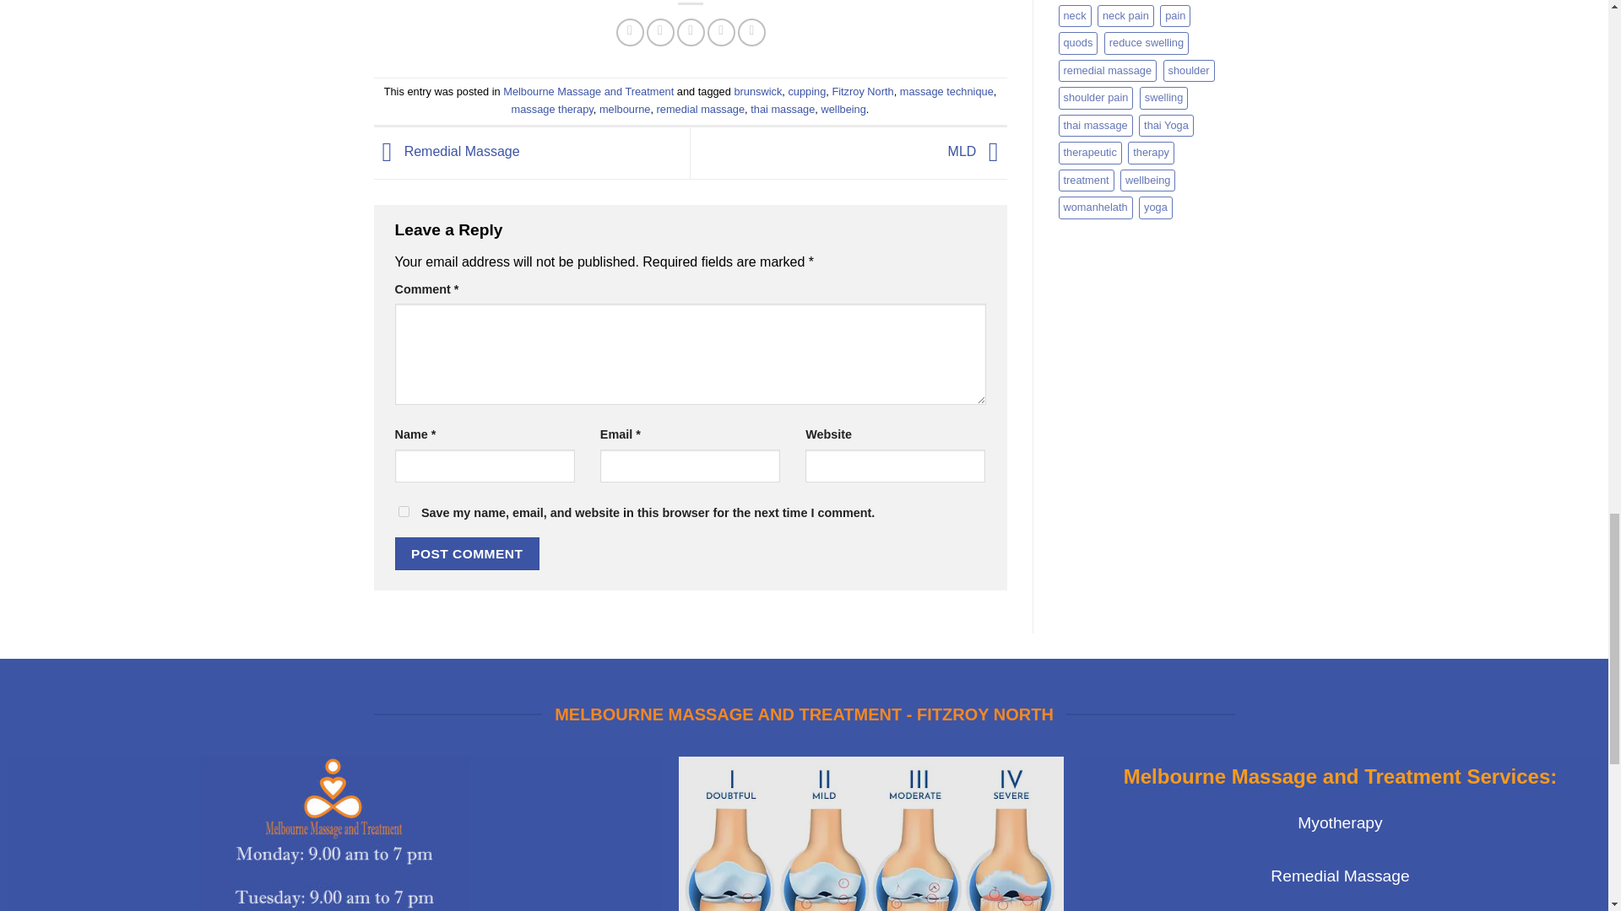  What do you see at coordinates (660, 32) in the screenshot?
I see `Share on Twitter` at bounding box center [660, 32].